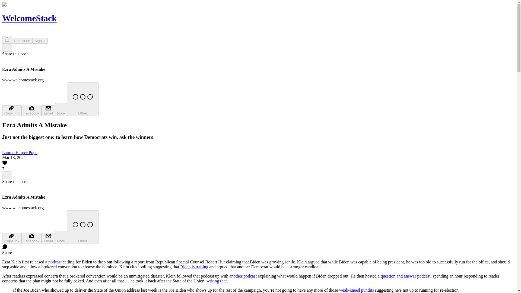  What do you see at coordinates (217, 281) in the screenshot?
I see `writing that` at bounding box center [217, 281].